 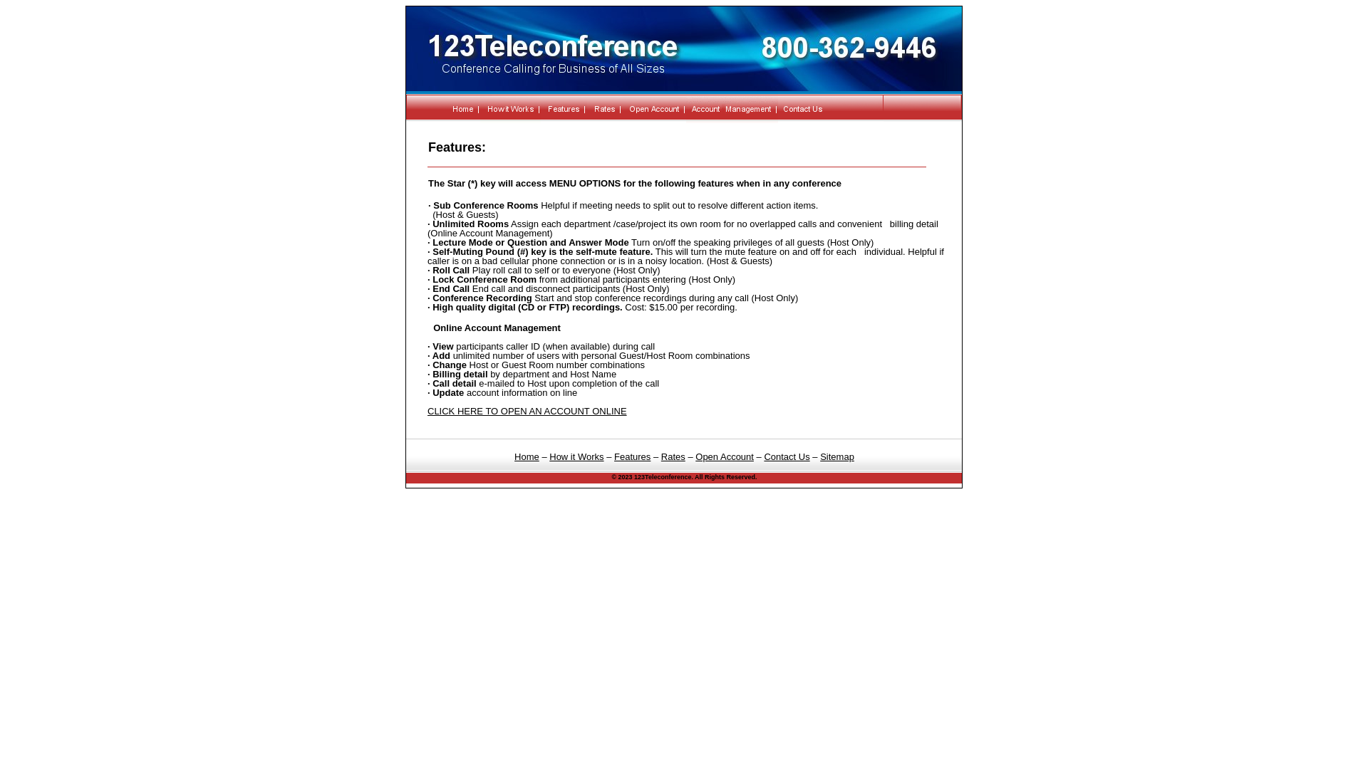 I want to click on CLICK HERE TO OPEN AN ACCOUNT ONLINE, so click(x=527, y=412).